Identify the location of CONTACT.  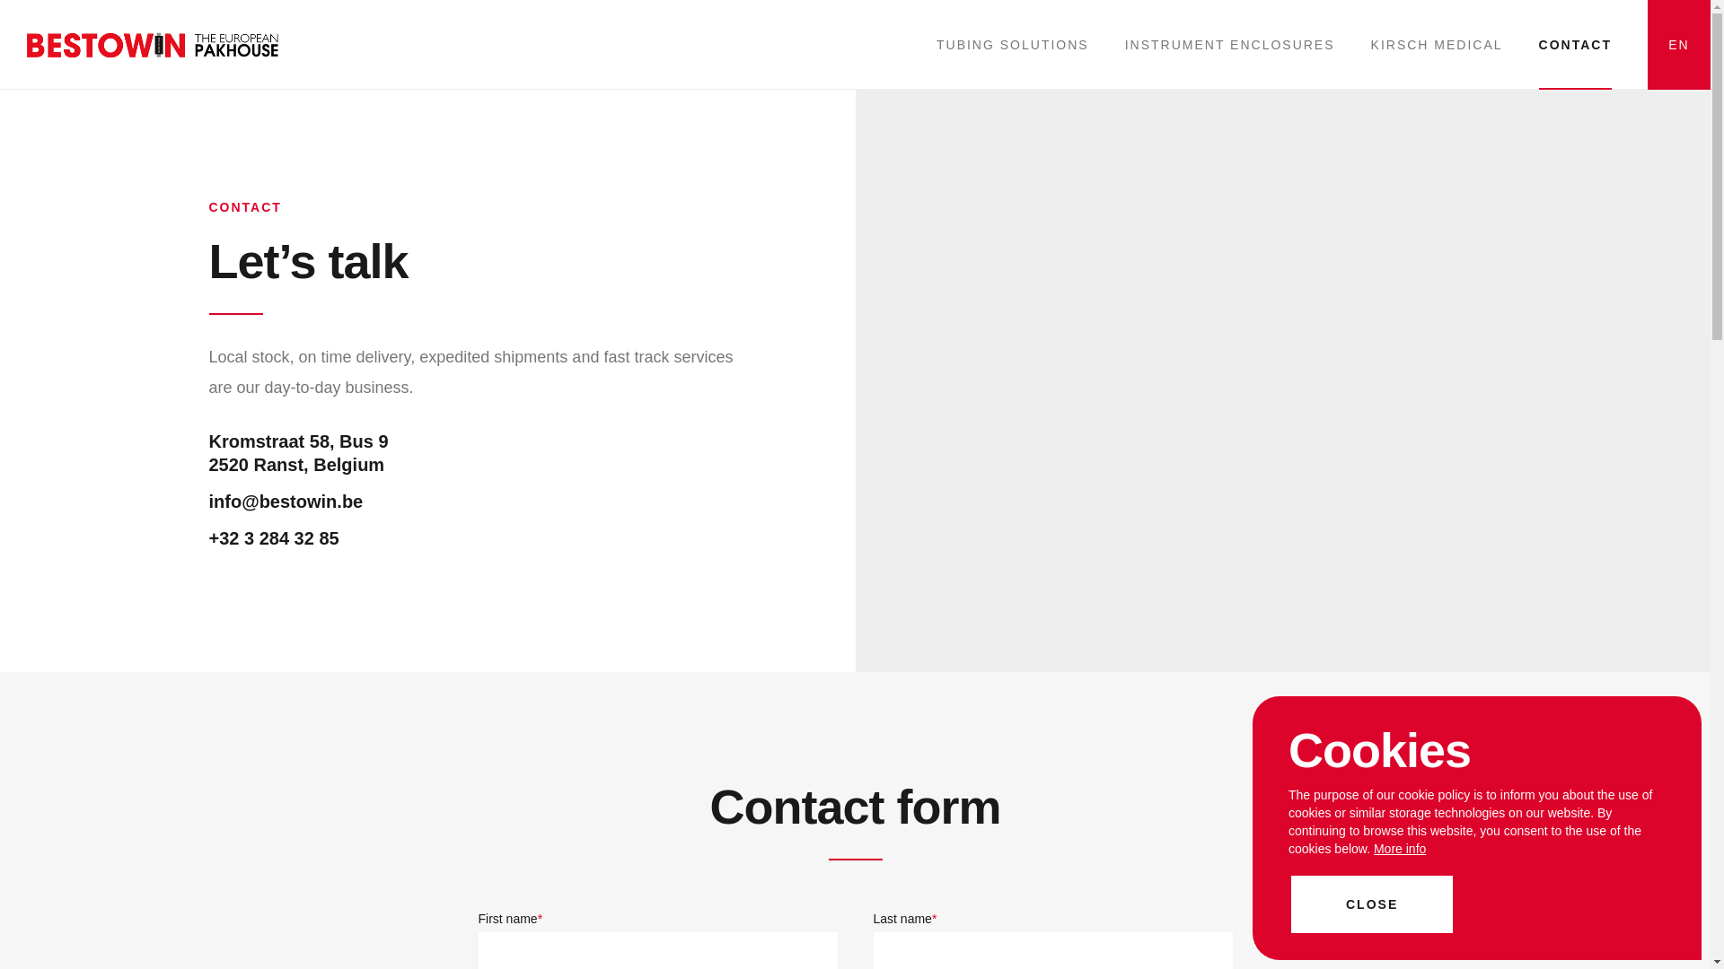
(1575, 45).